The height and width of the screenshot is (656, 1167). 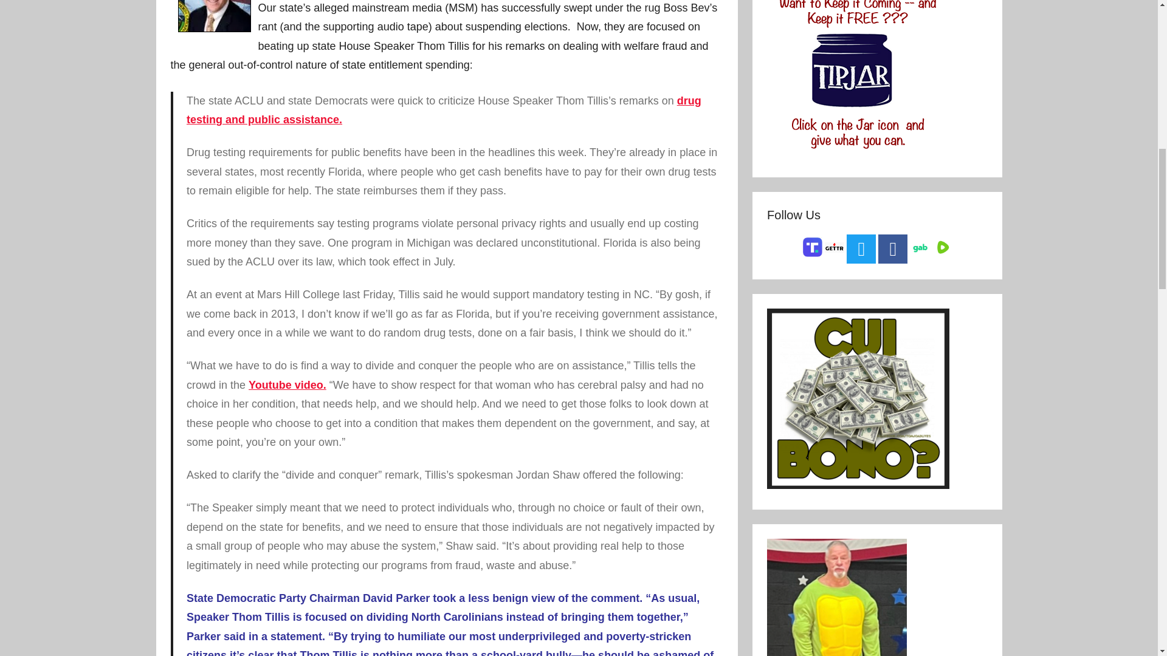 I want to click on gettr, so click(x=834, y=247).